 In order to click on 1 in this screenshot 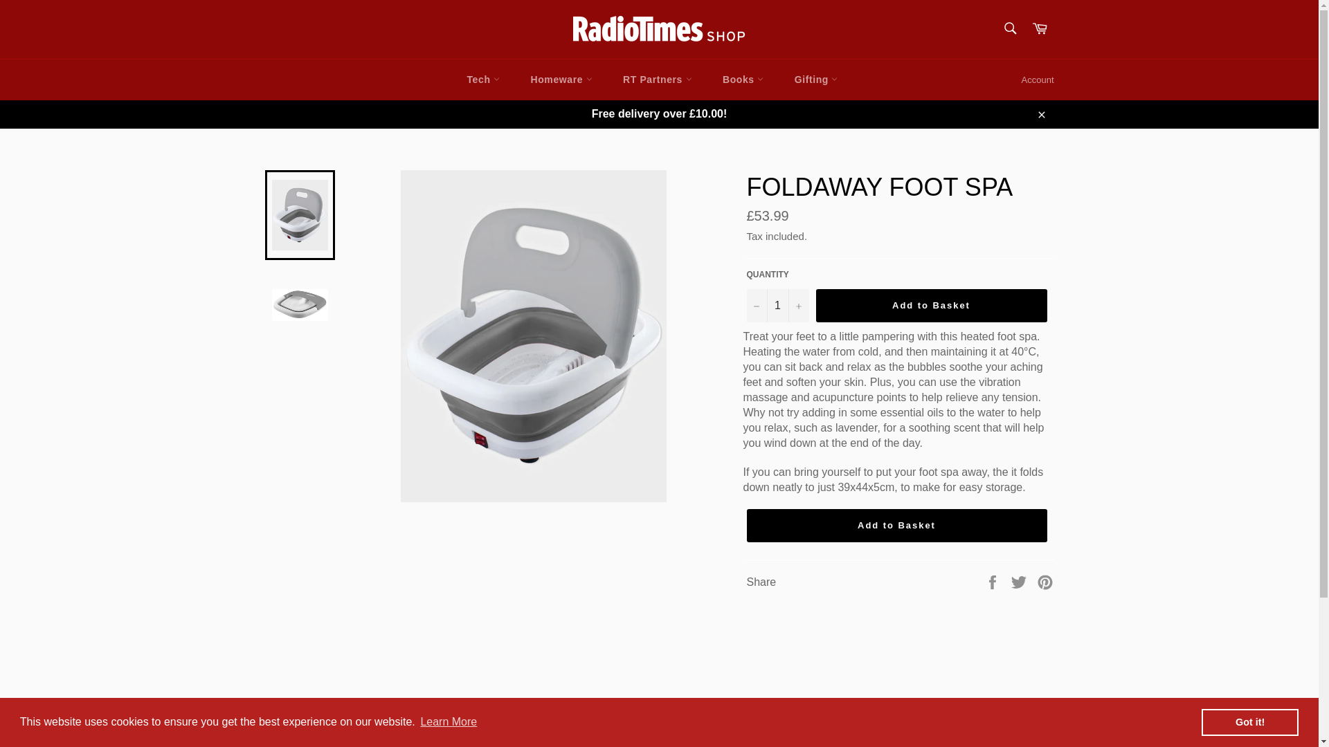, I will do `click(777, 305)`.